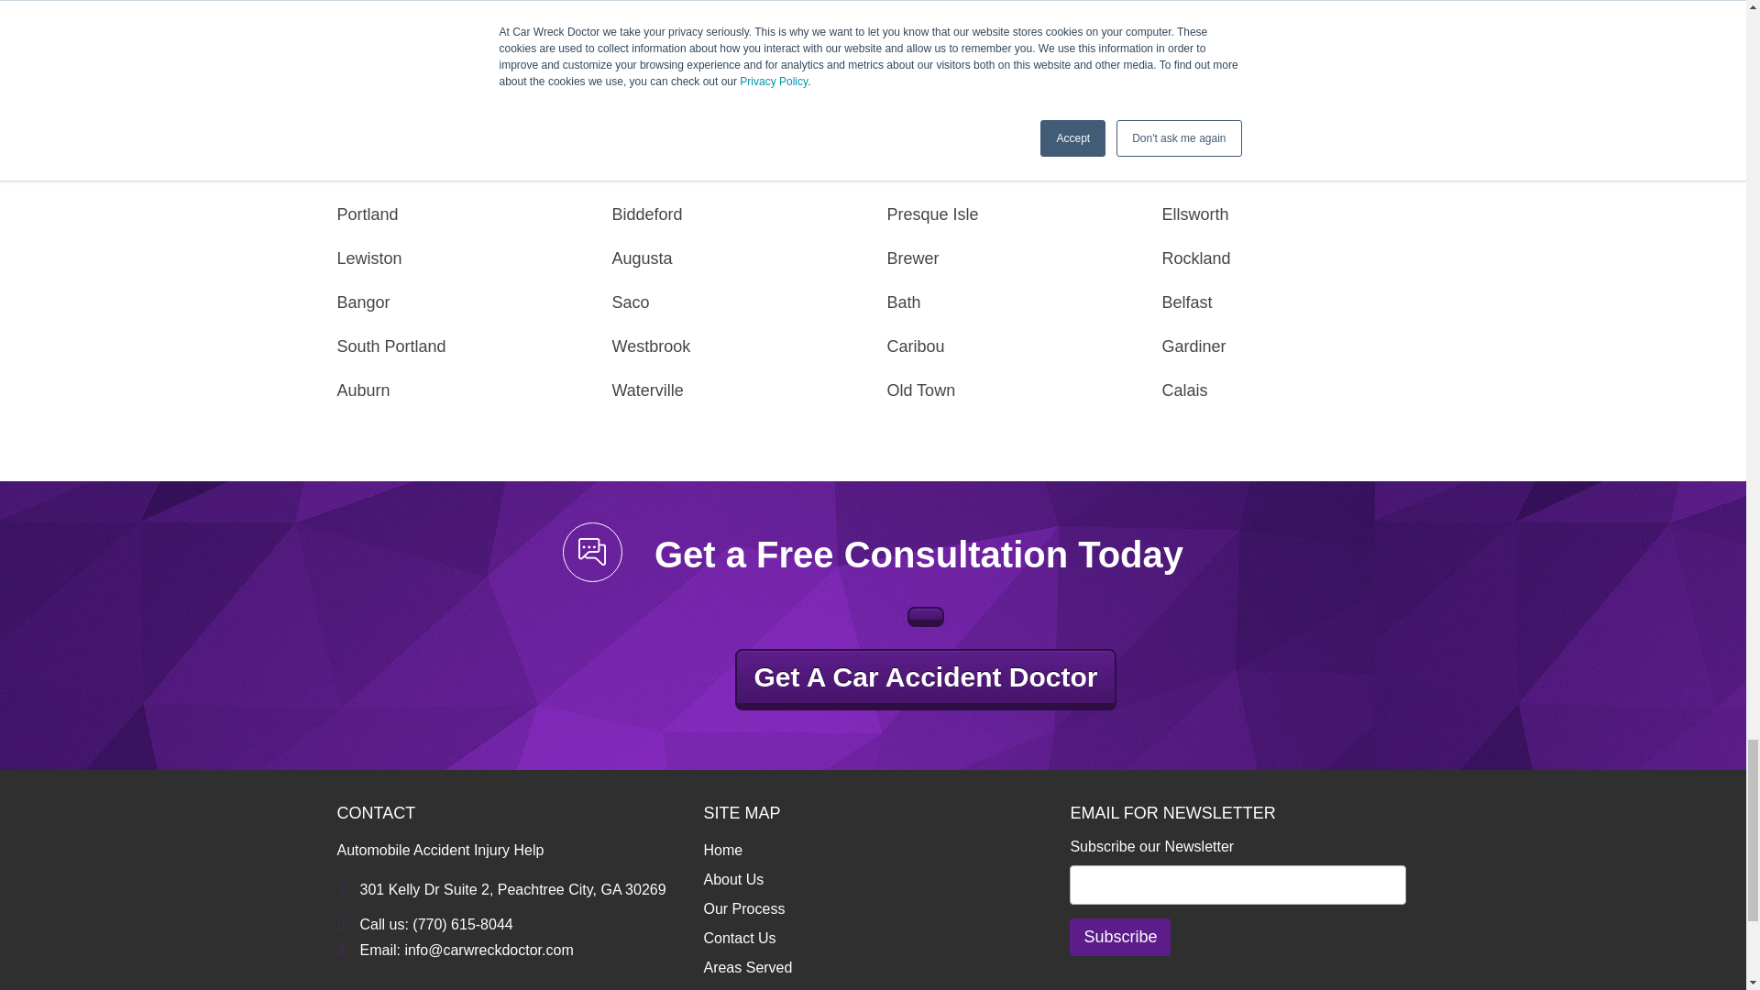 Image resolution: width=1760 pixels, height=990 pixels. I want to click on Get A Car Accident Doctor, so click(926, 616).